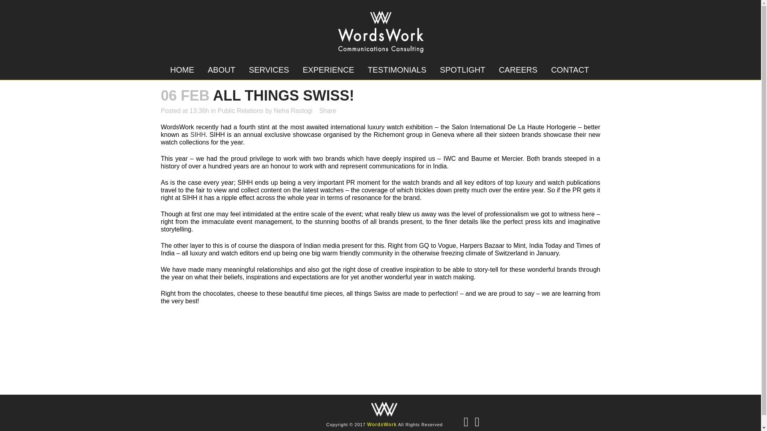 Image resolution: width=767 pixels, height=431 pixels. I want to click on Public Relations, so click(240, 111).